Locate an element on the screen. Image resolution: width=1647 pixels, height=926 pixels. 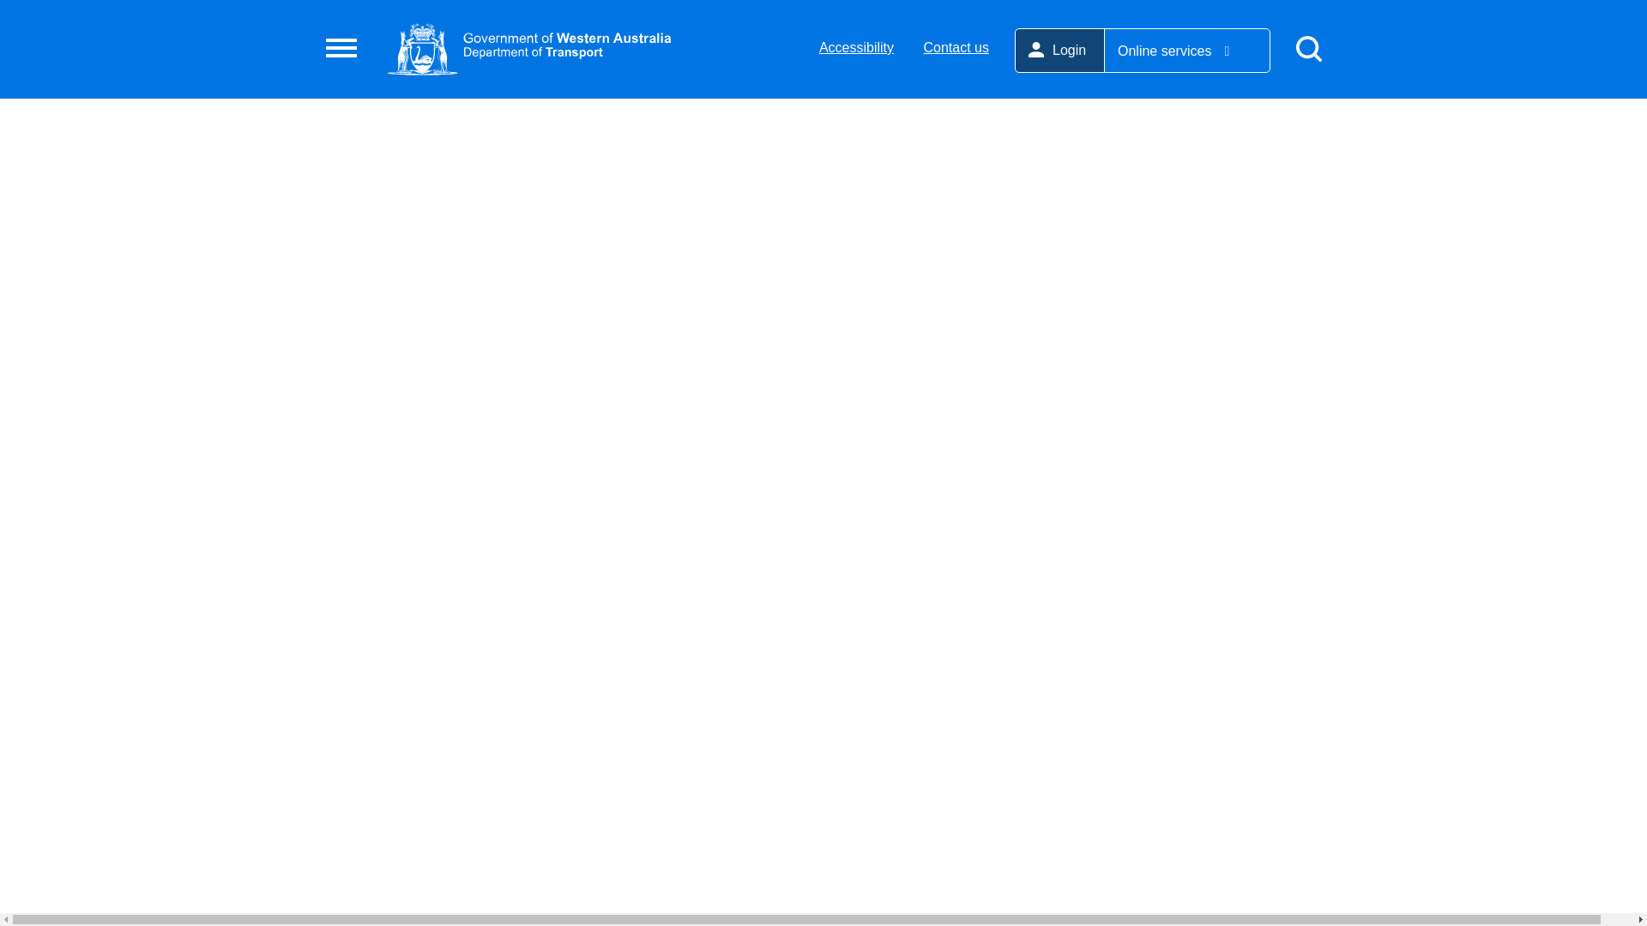
Open search menu is located at coordinates (1308, 50).